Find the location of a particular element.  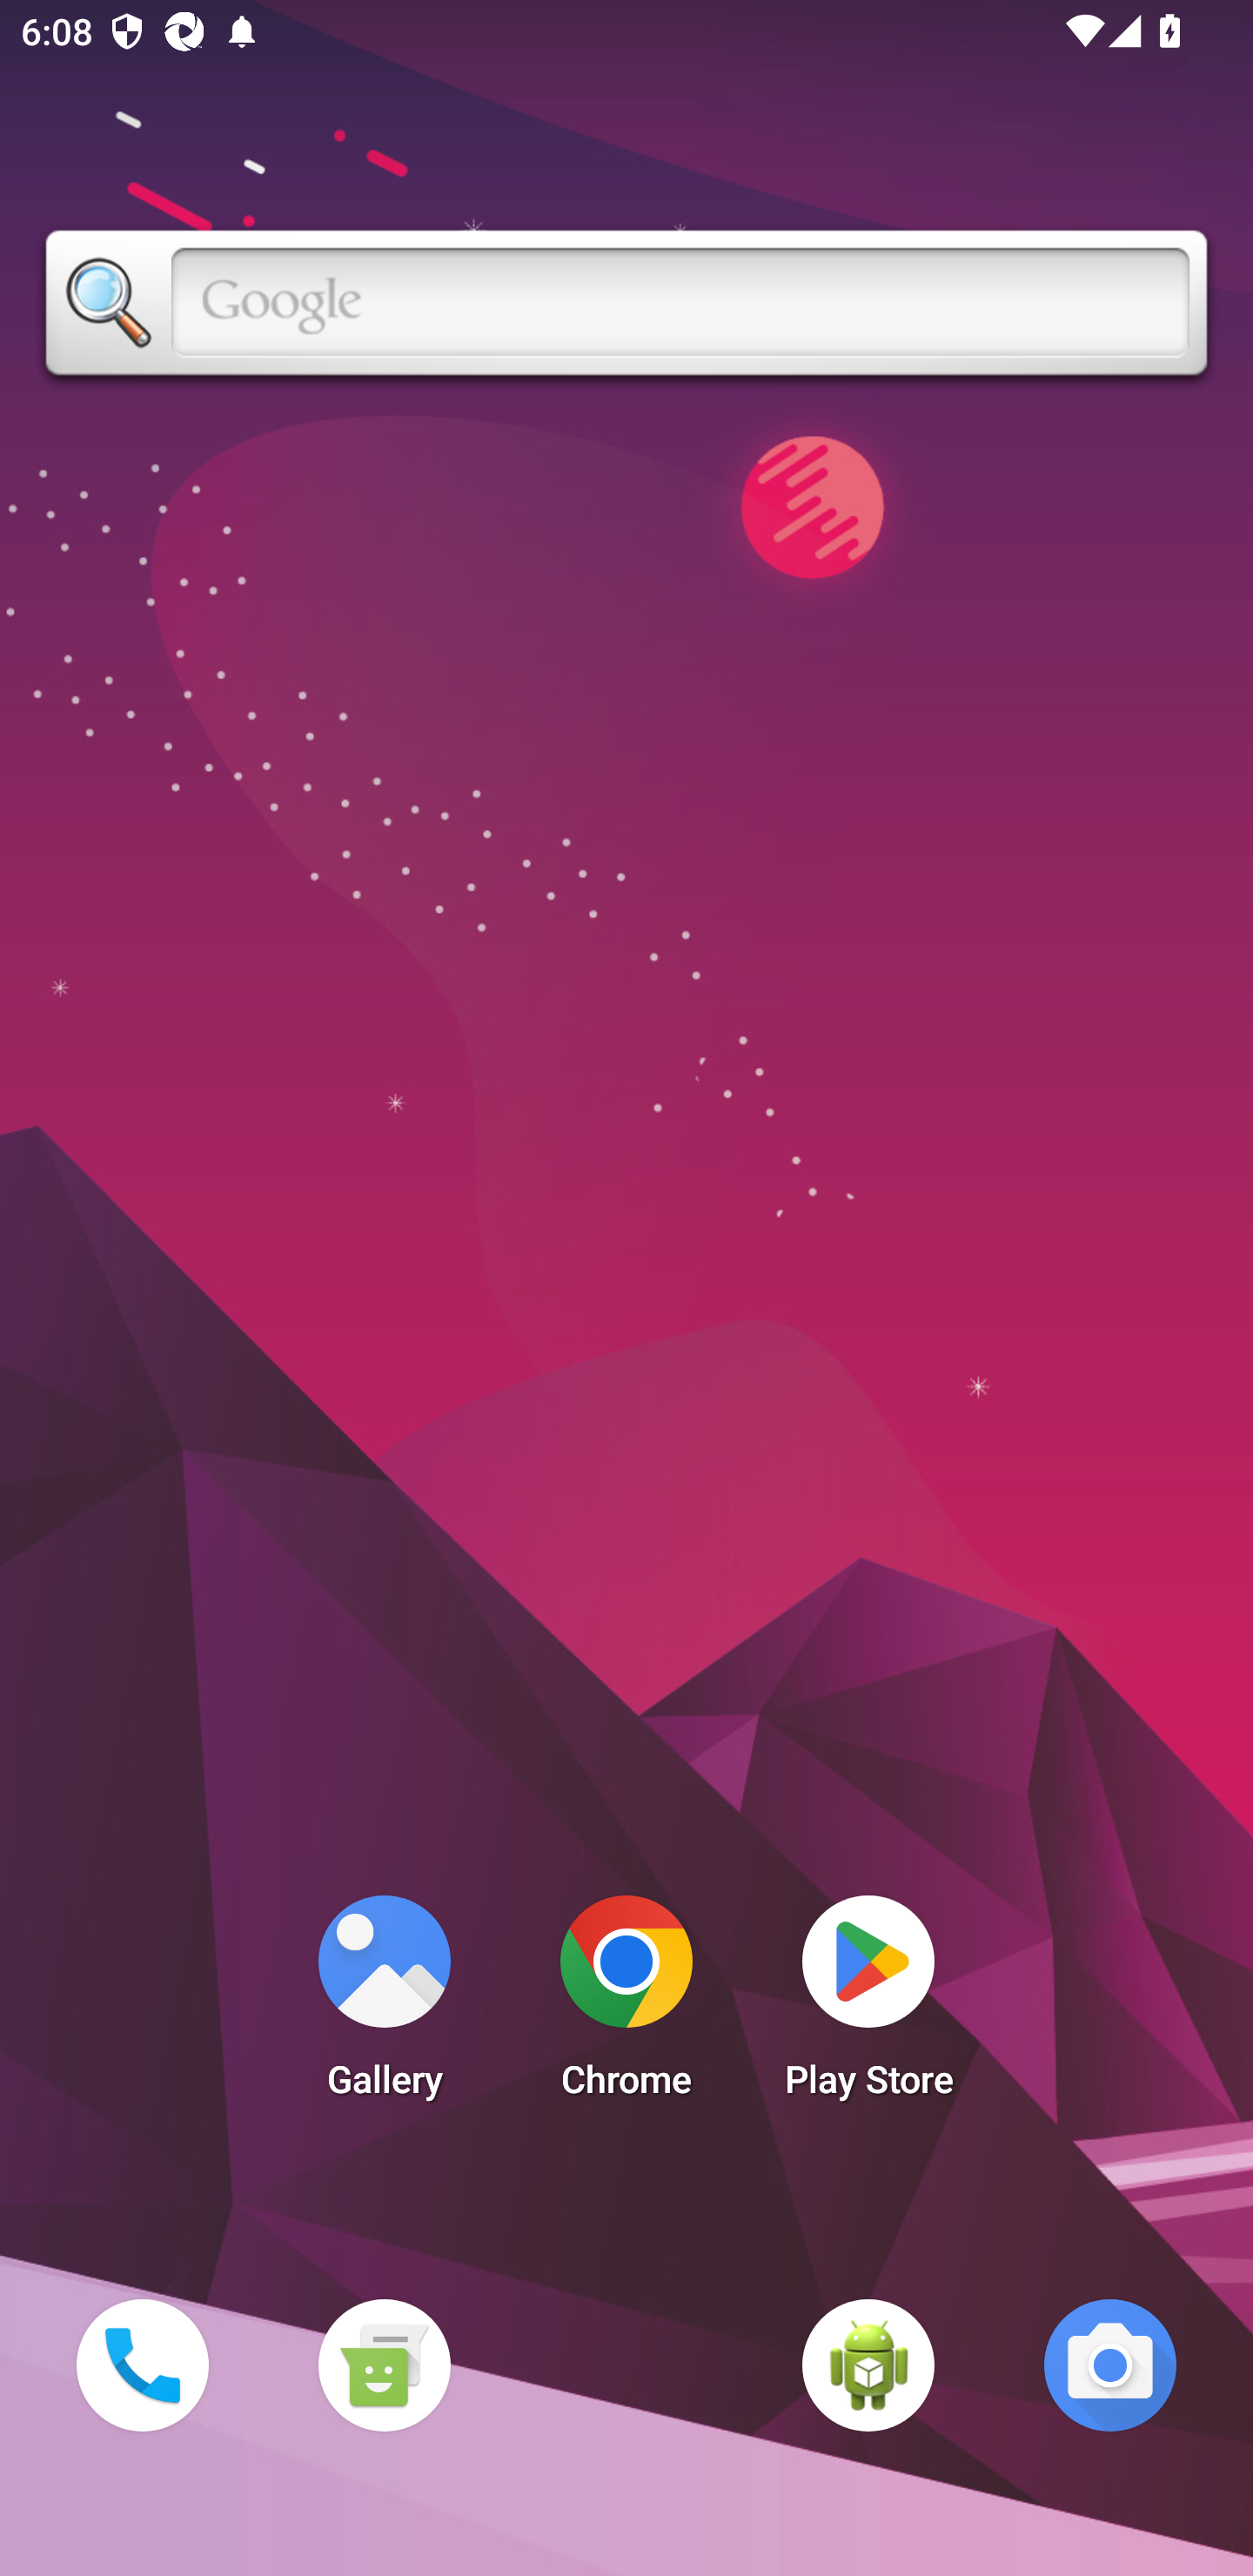

Messaging is located at coordinates (384, 2365).